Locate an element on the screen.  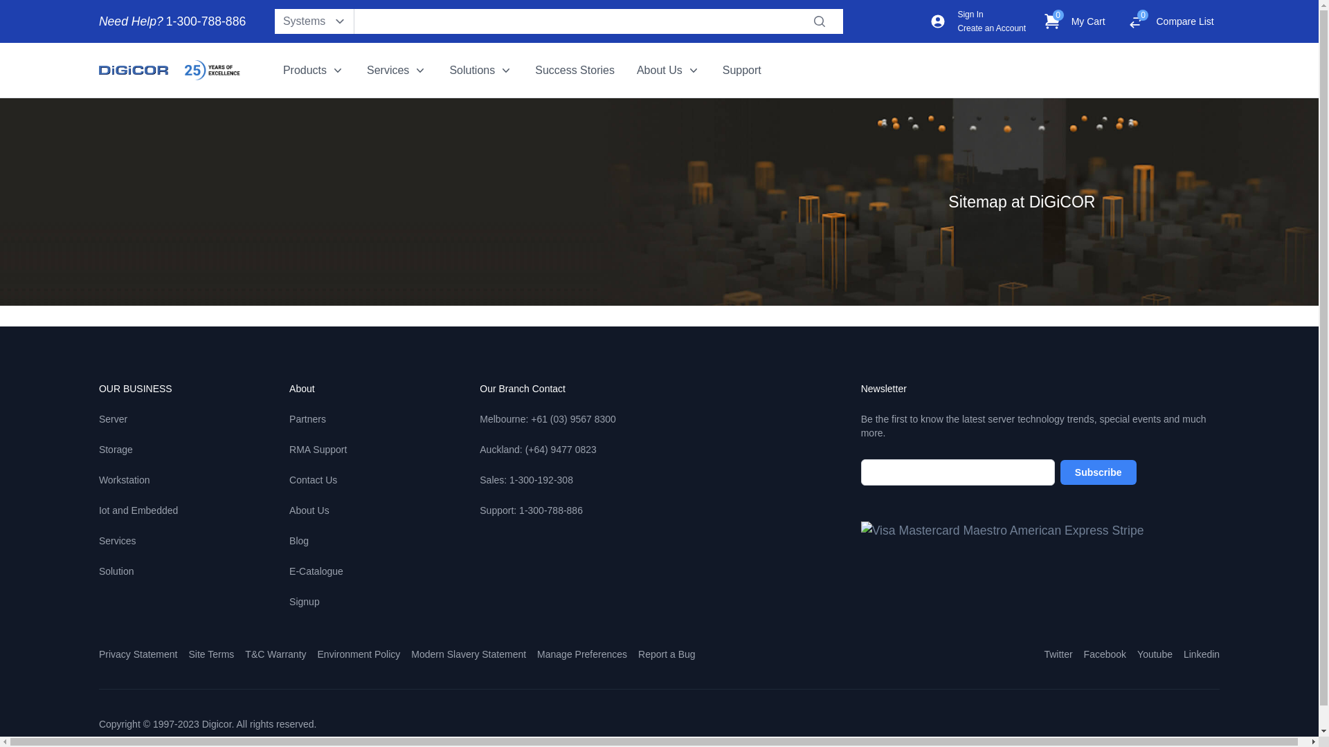
Environment Policy is located at coordinates (359, 654).